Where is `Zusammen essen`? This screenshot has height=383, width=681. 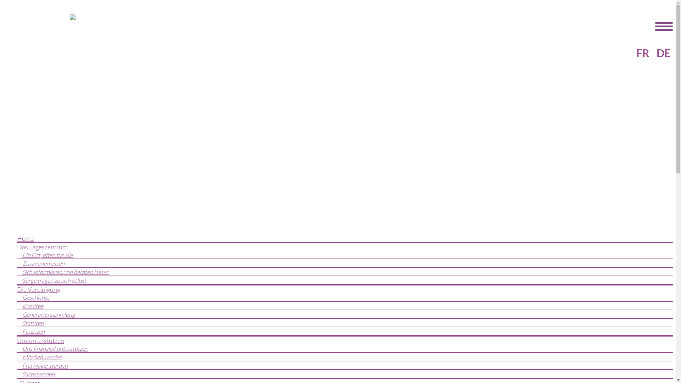 Zusammen essen is located at coordinates (43, 263).